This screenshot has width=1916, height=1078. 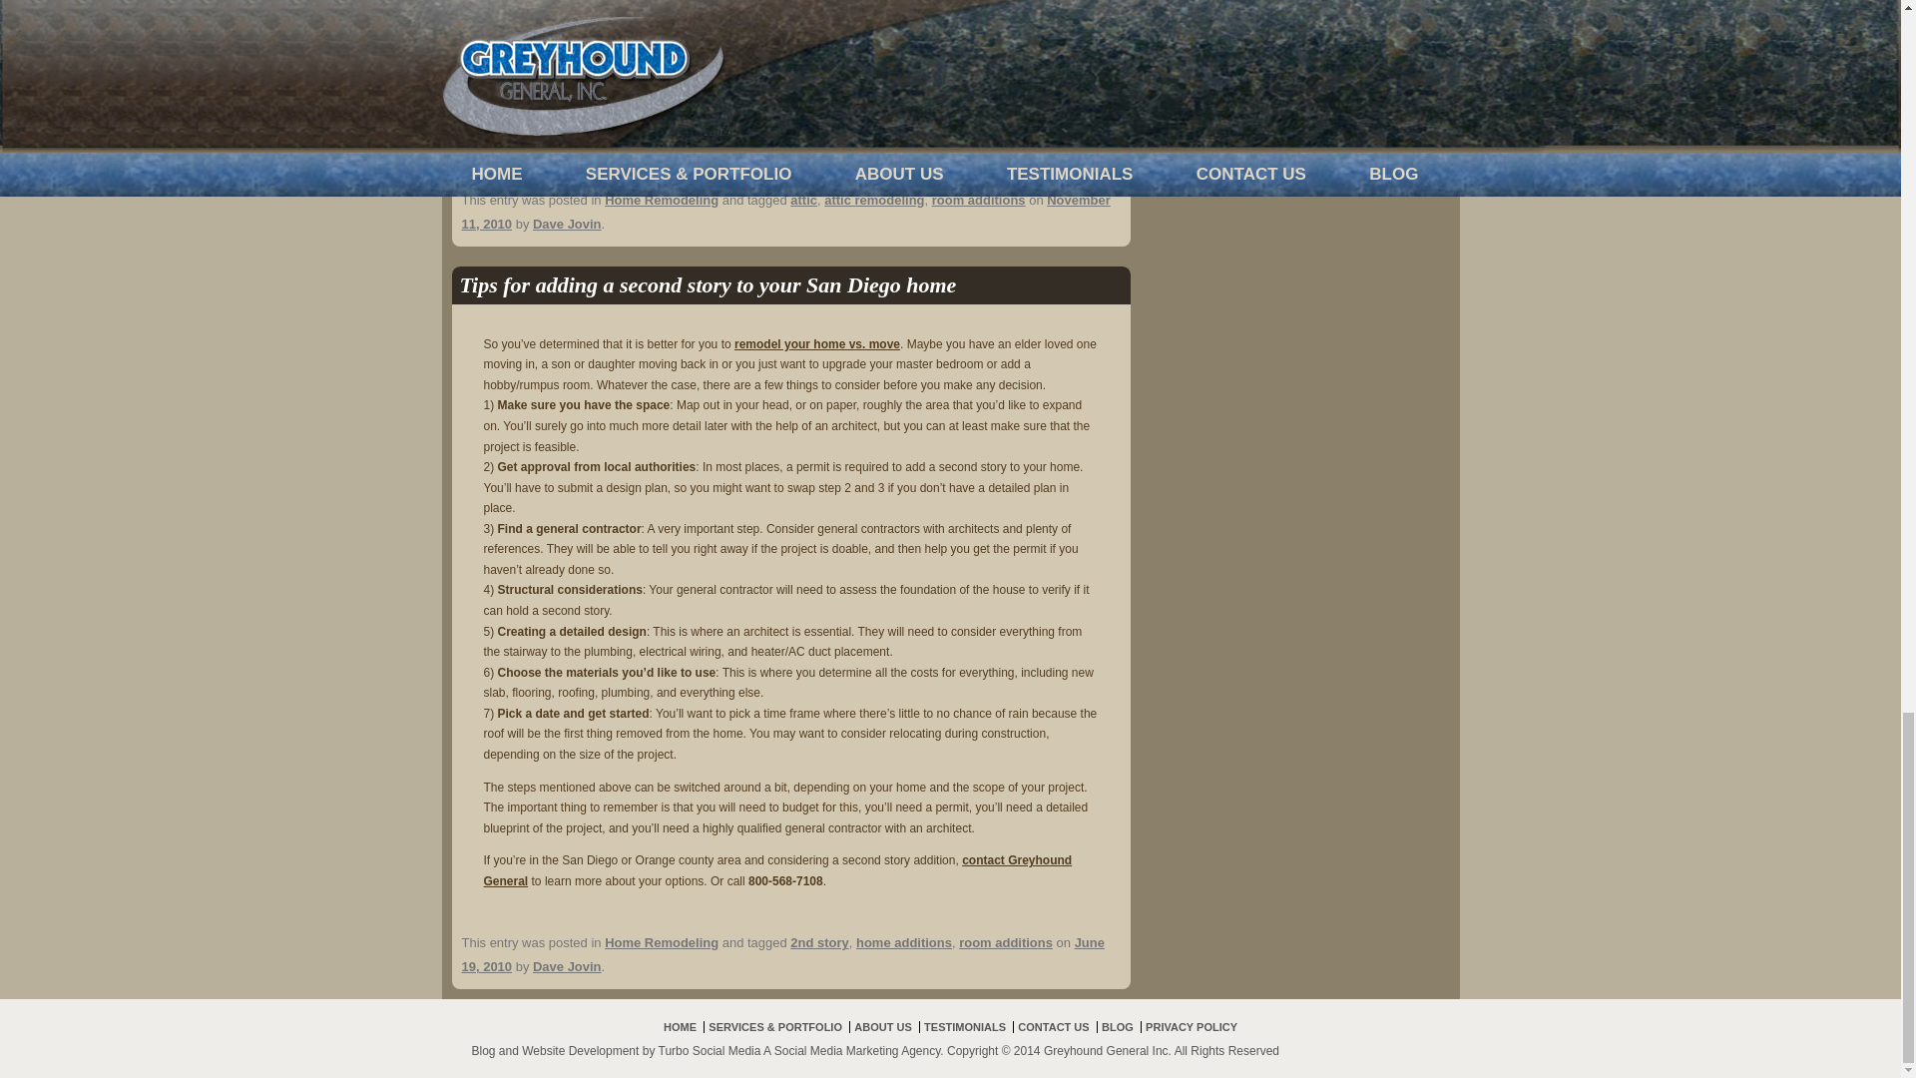 What do you see at coordinates (782, 954) in the screenshot?
I see `6:37 pm` at bounding box center [782, 954].